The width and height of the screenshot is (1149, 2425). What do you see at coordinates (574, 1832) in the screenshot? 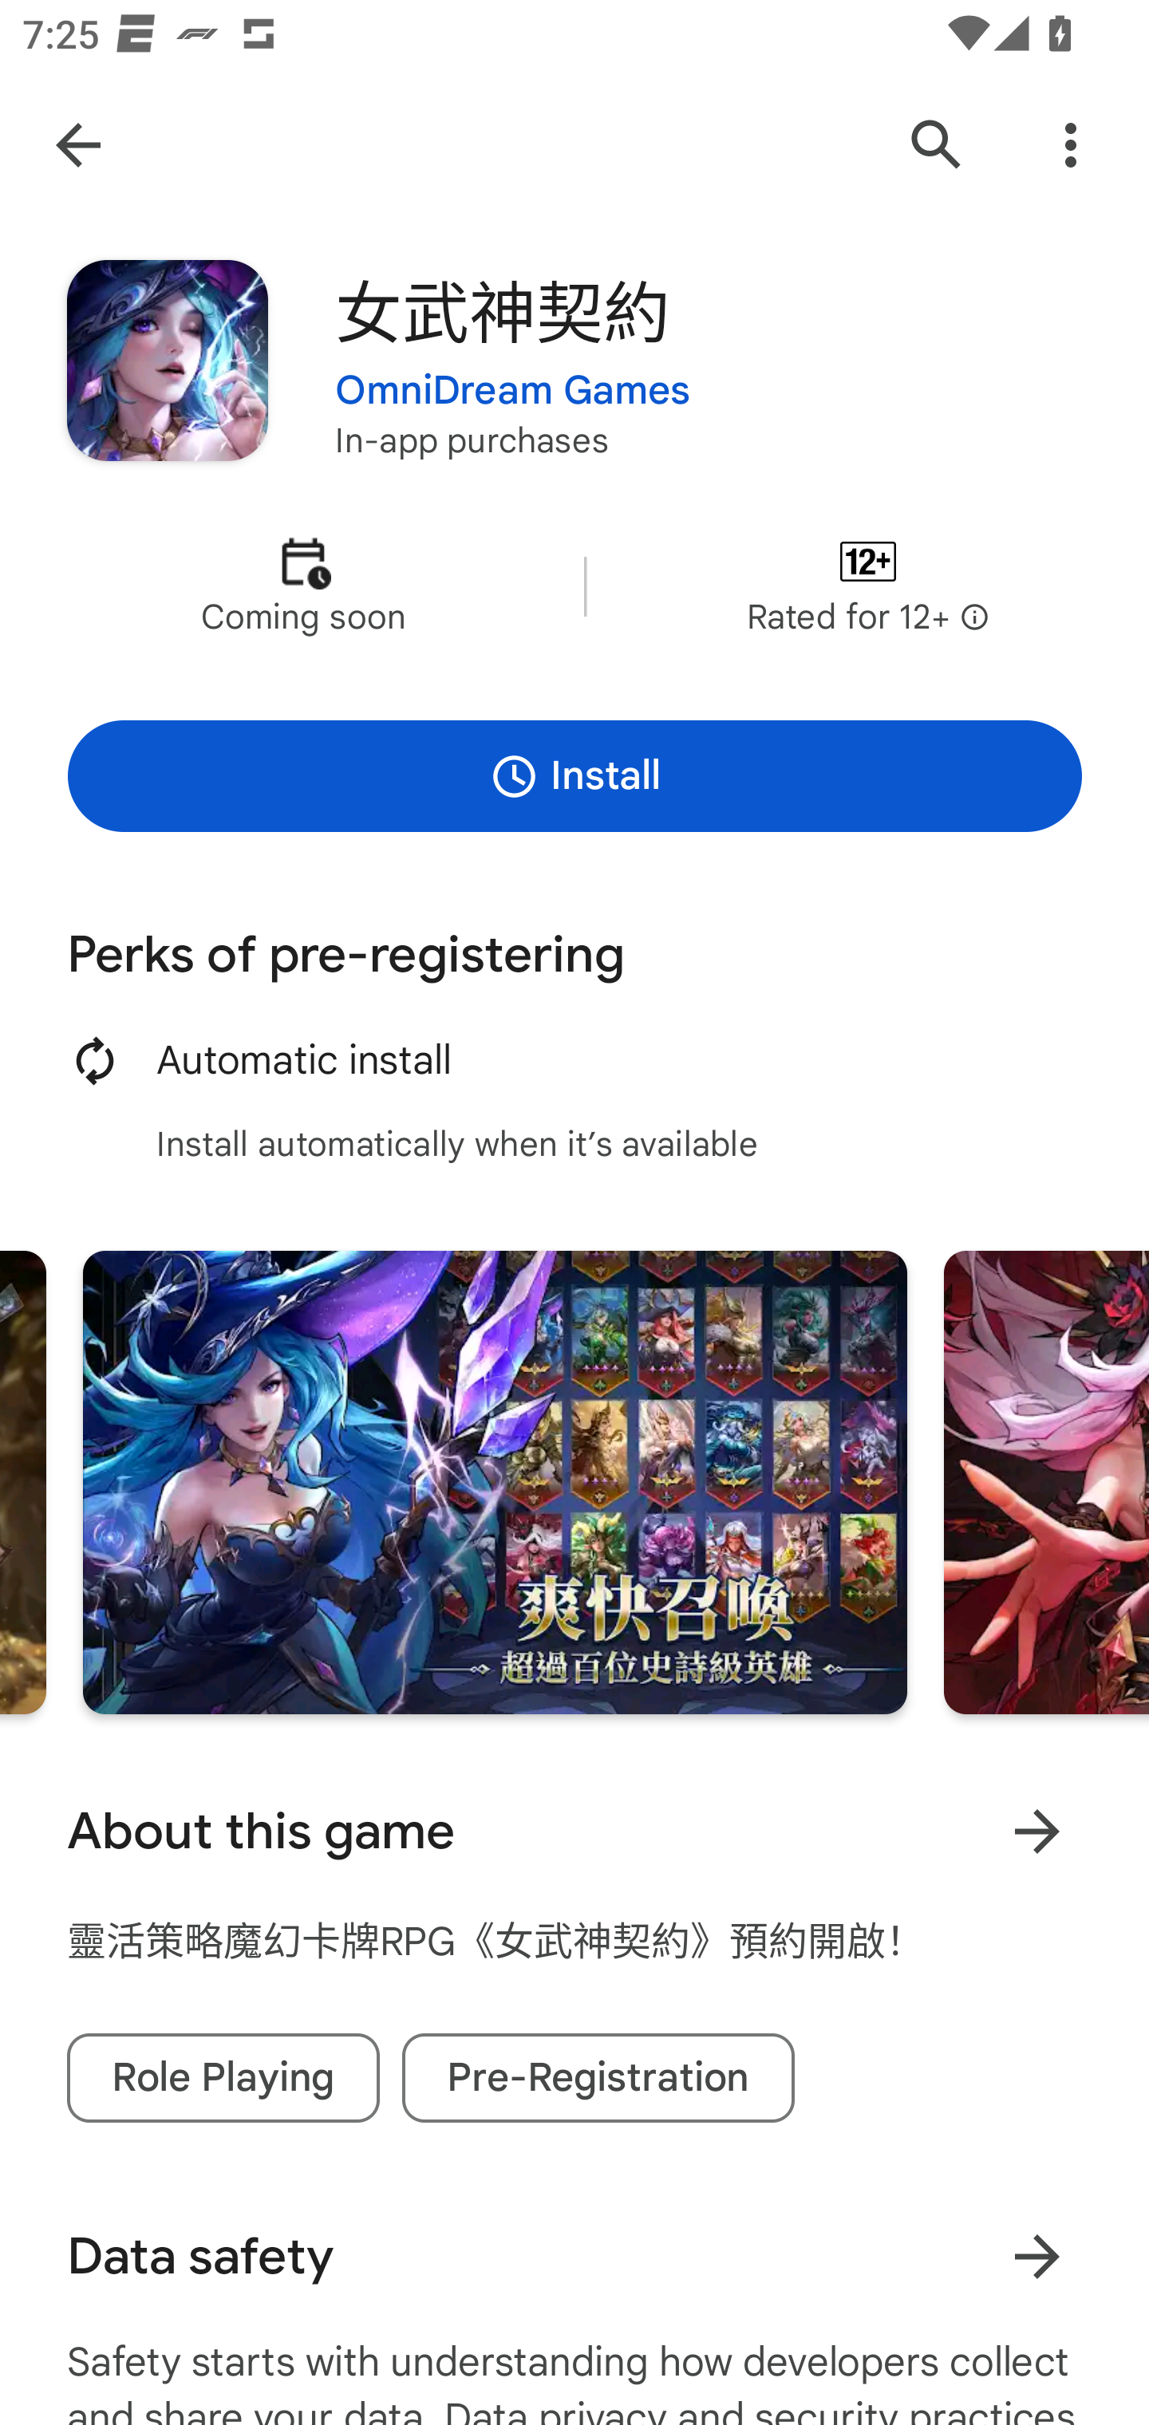
I see `About this game Learn more About this game` at bounding box center [574, 1832].